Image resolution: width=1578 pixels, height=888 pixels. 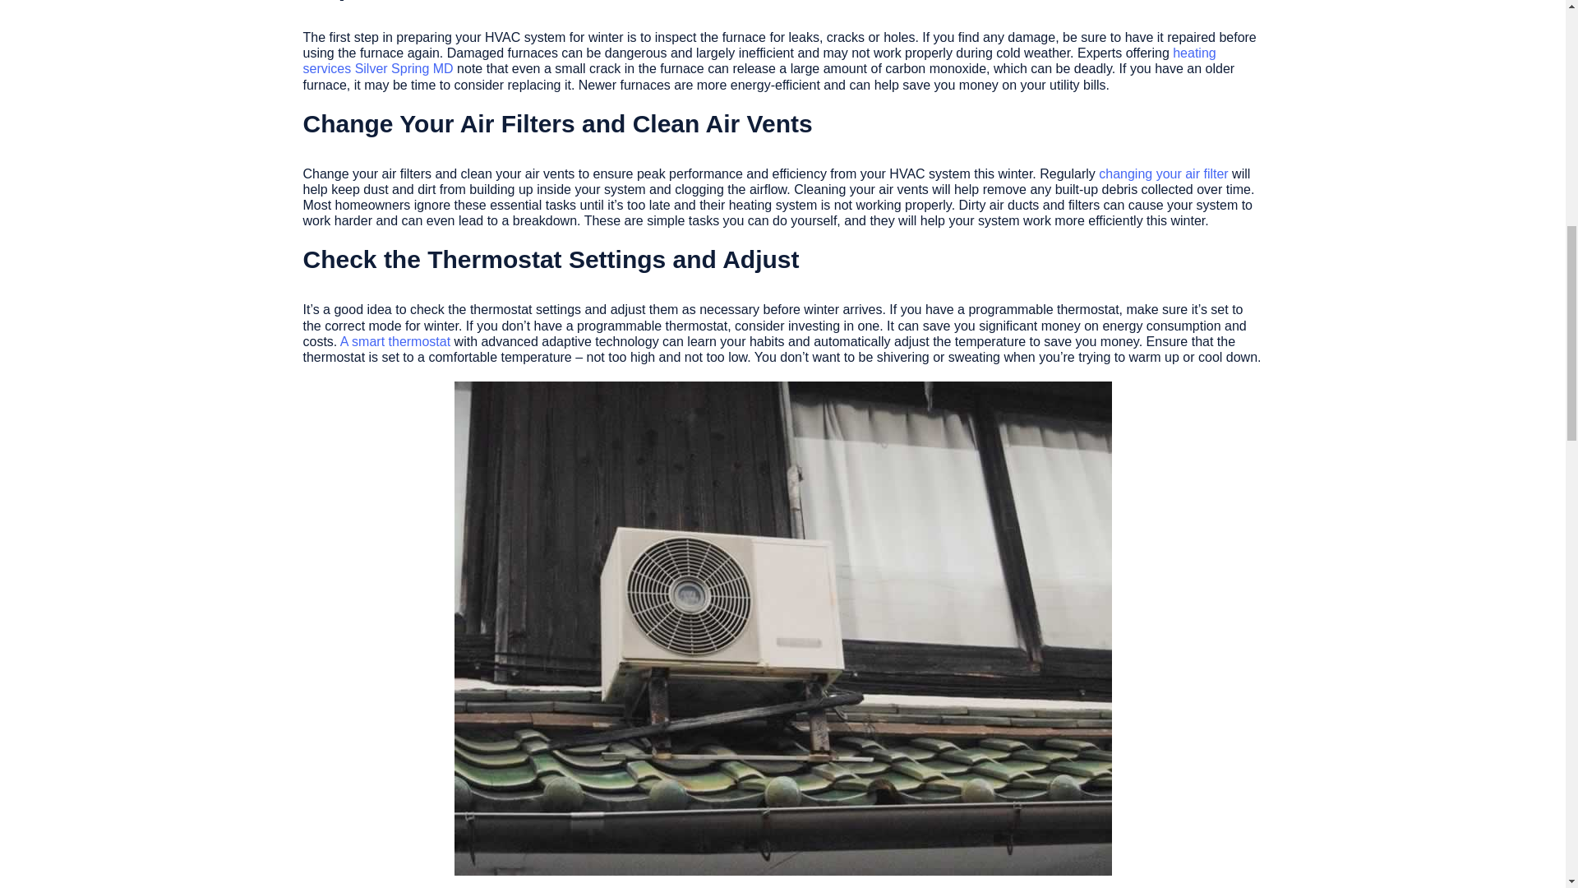 I want to click on A smart thermostat, so click(x=394, y=342).